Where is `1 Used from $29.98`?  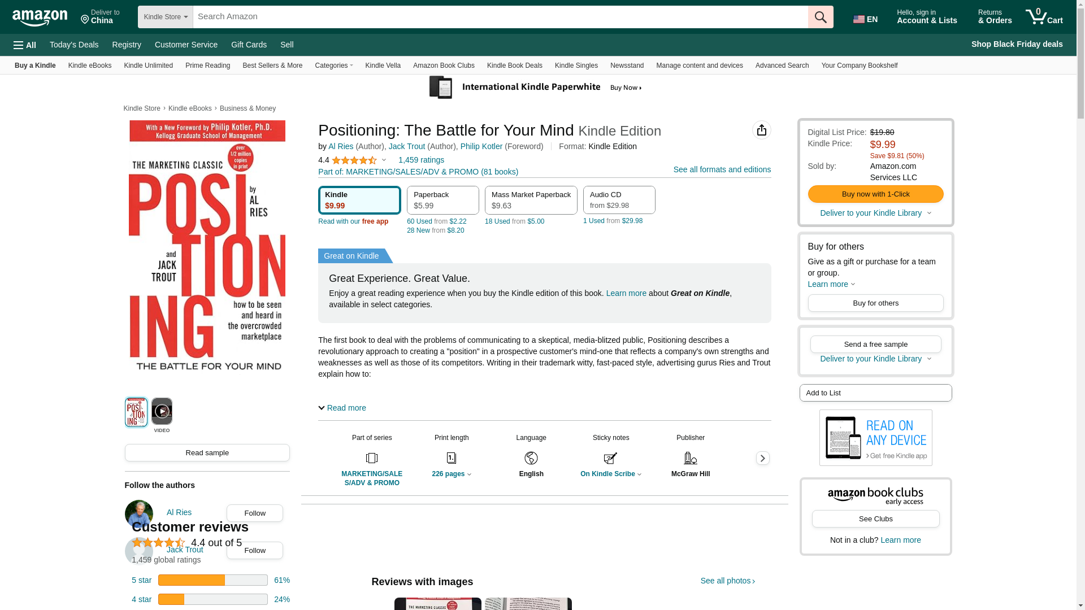 1 Used from $29.98 is located at coordinates (613, 221).